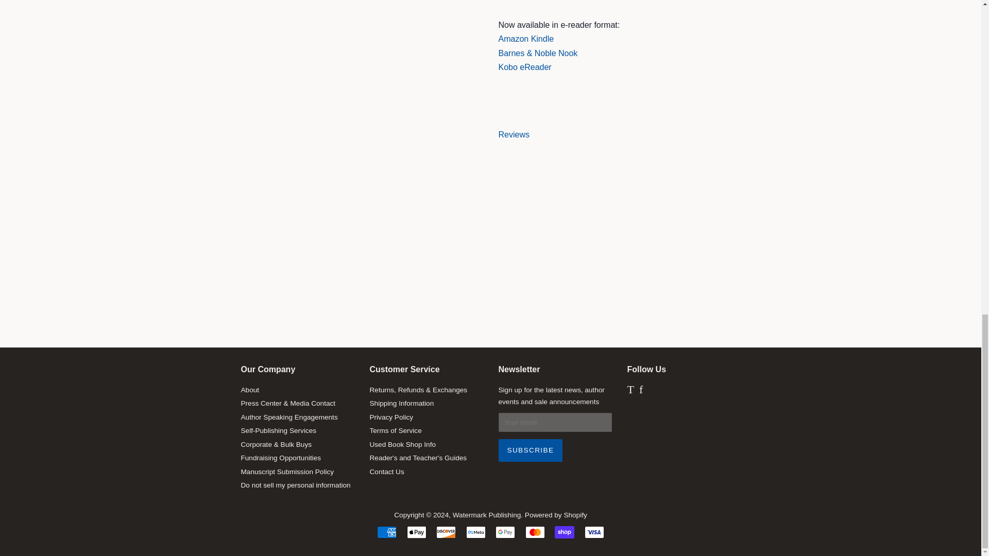  What do you see at coordinates (565, 532) in the screenshot?
I see `Shop Pay` at bounding box center [565, 532].